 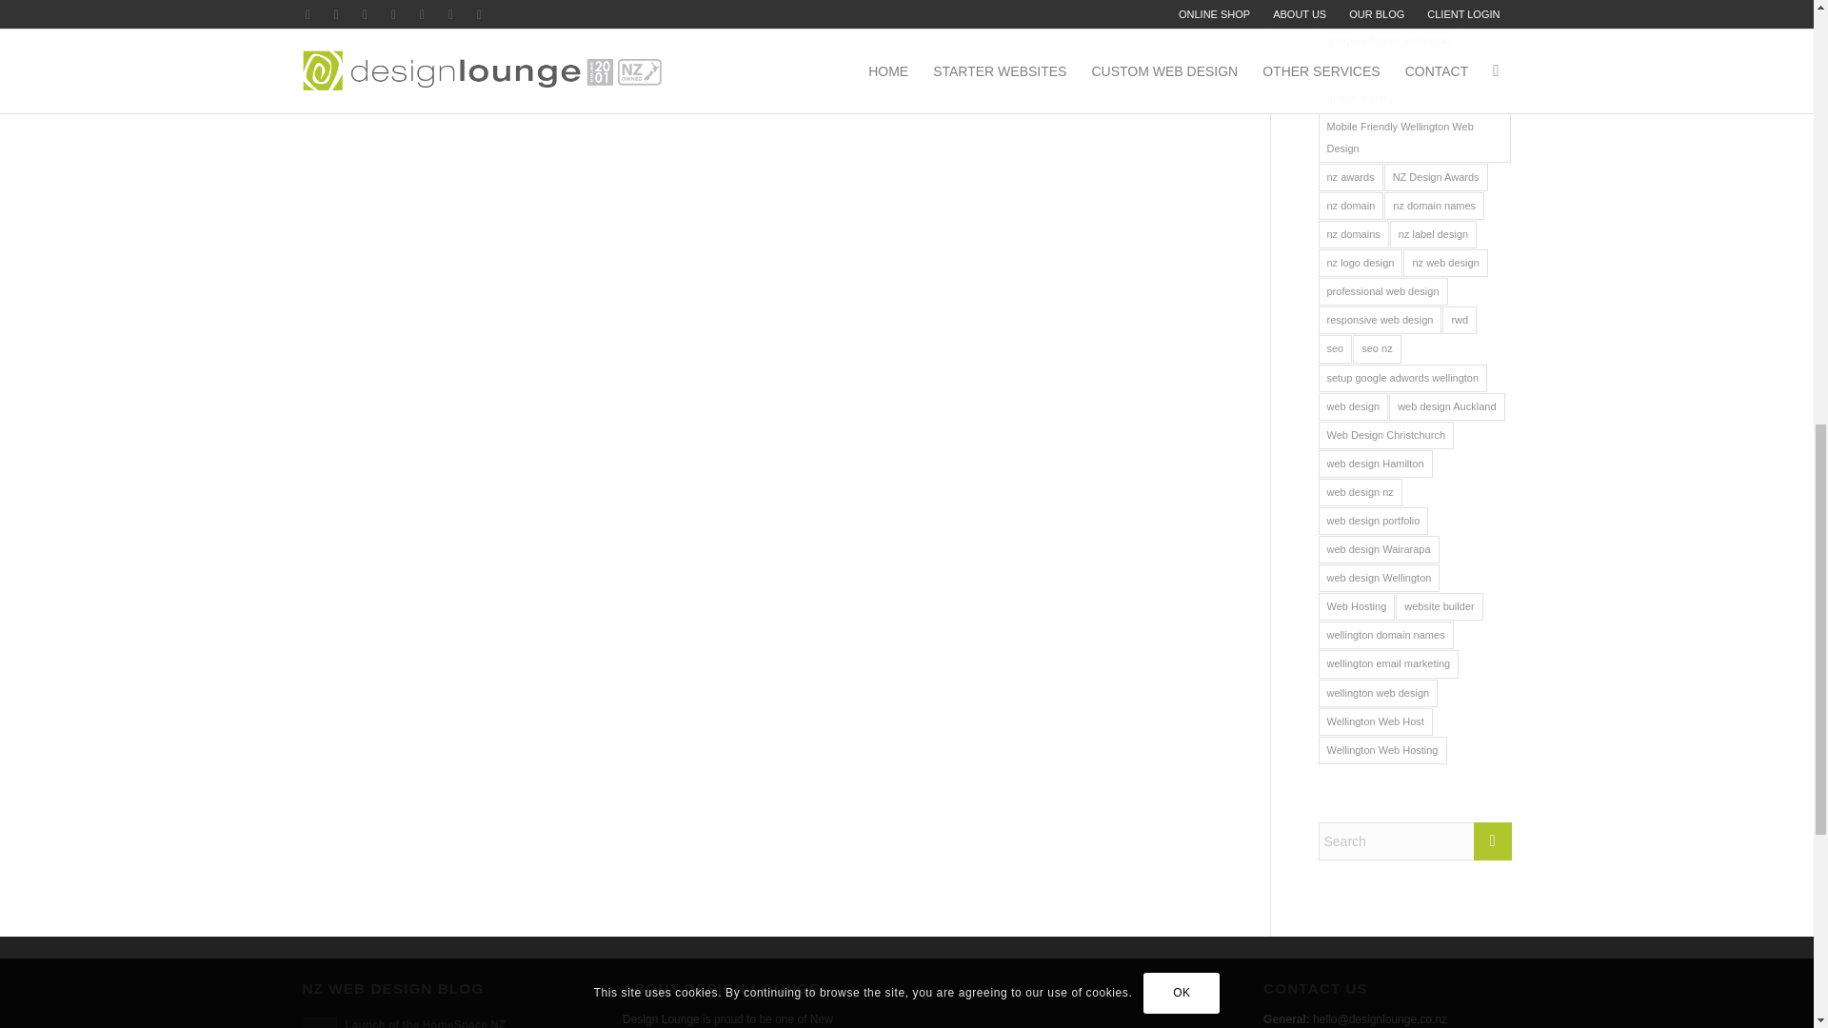 I want to click on Click to start search, so click(x=1492, y=841).